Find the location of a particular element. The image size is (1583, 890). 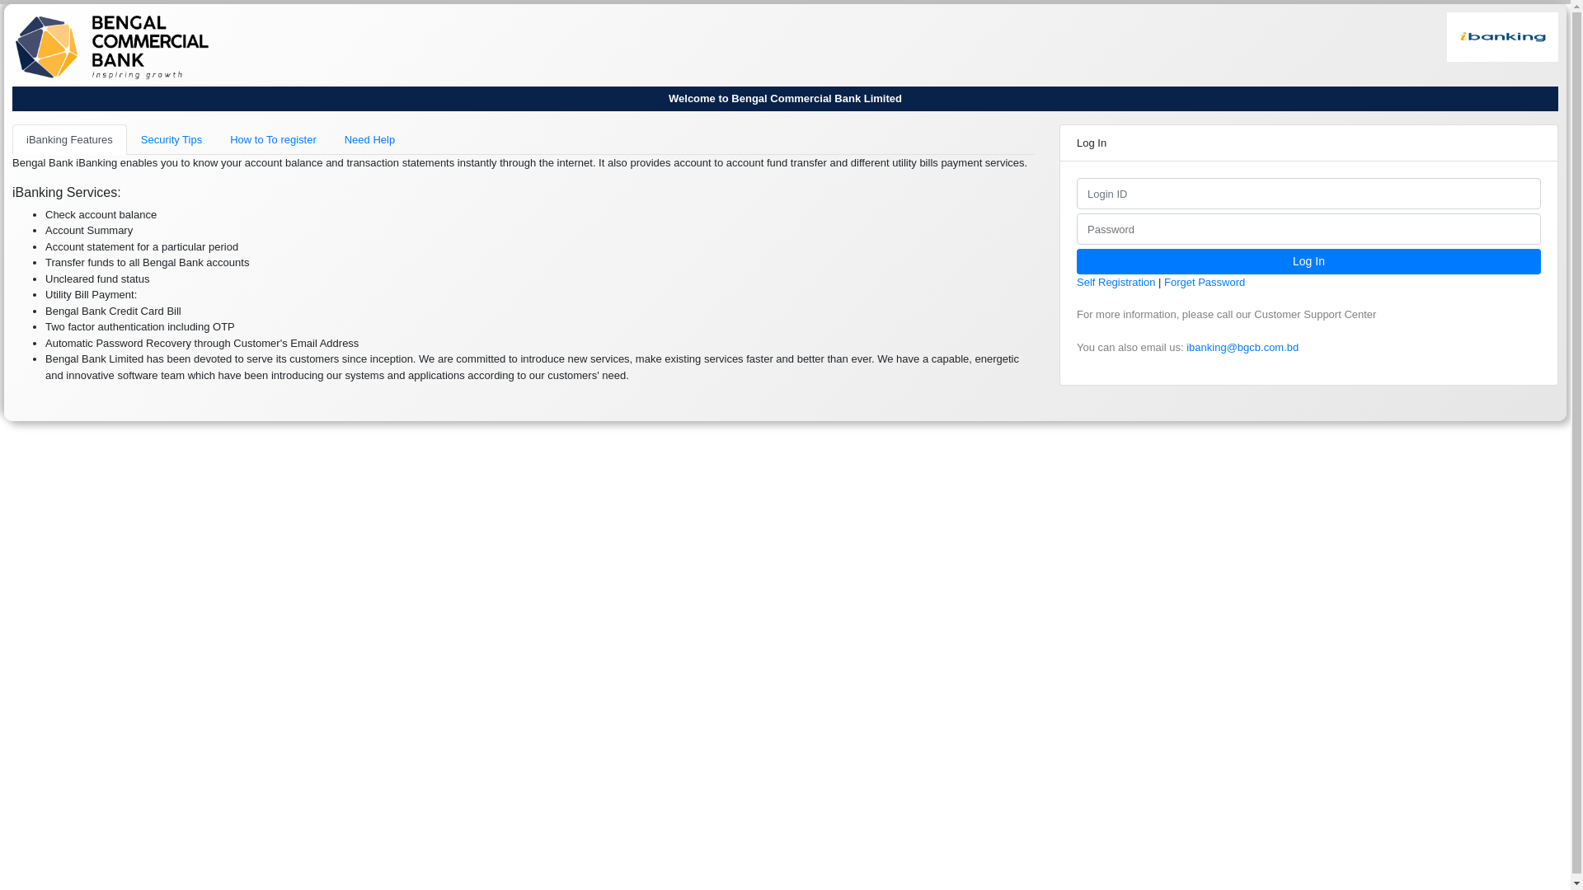

Need Help is located at coordinates (369, 139).